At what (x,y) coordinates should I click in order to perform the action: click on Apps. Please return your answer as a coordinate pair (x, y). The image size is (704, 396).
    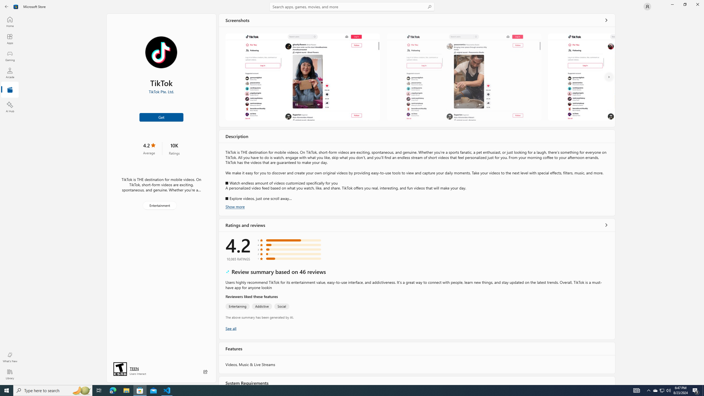
    Looking at the image, I should click on (10, 39).